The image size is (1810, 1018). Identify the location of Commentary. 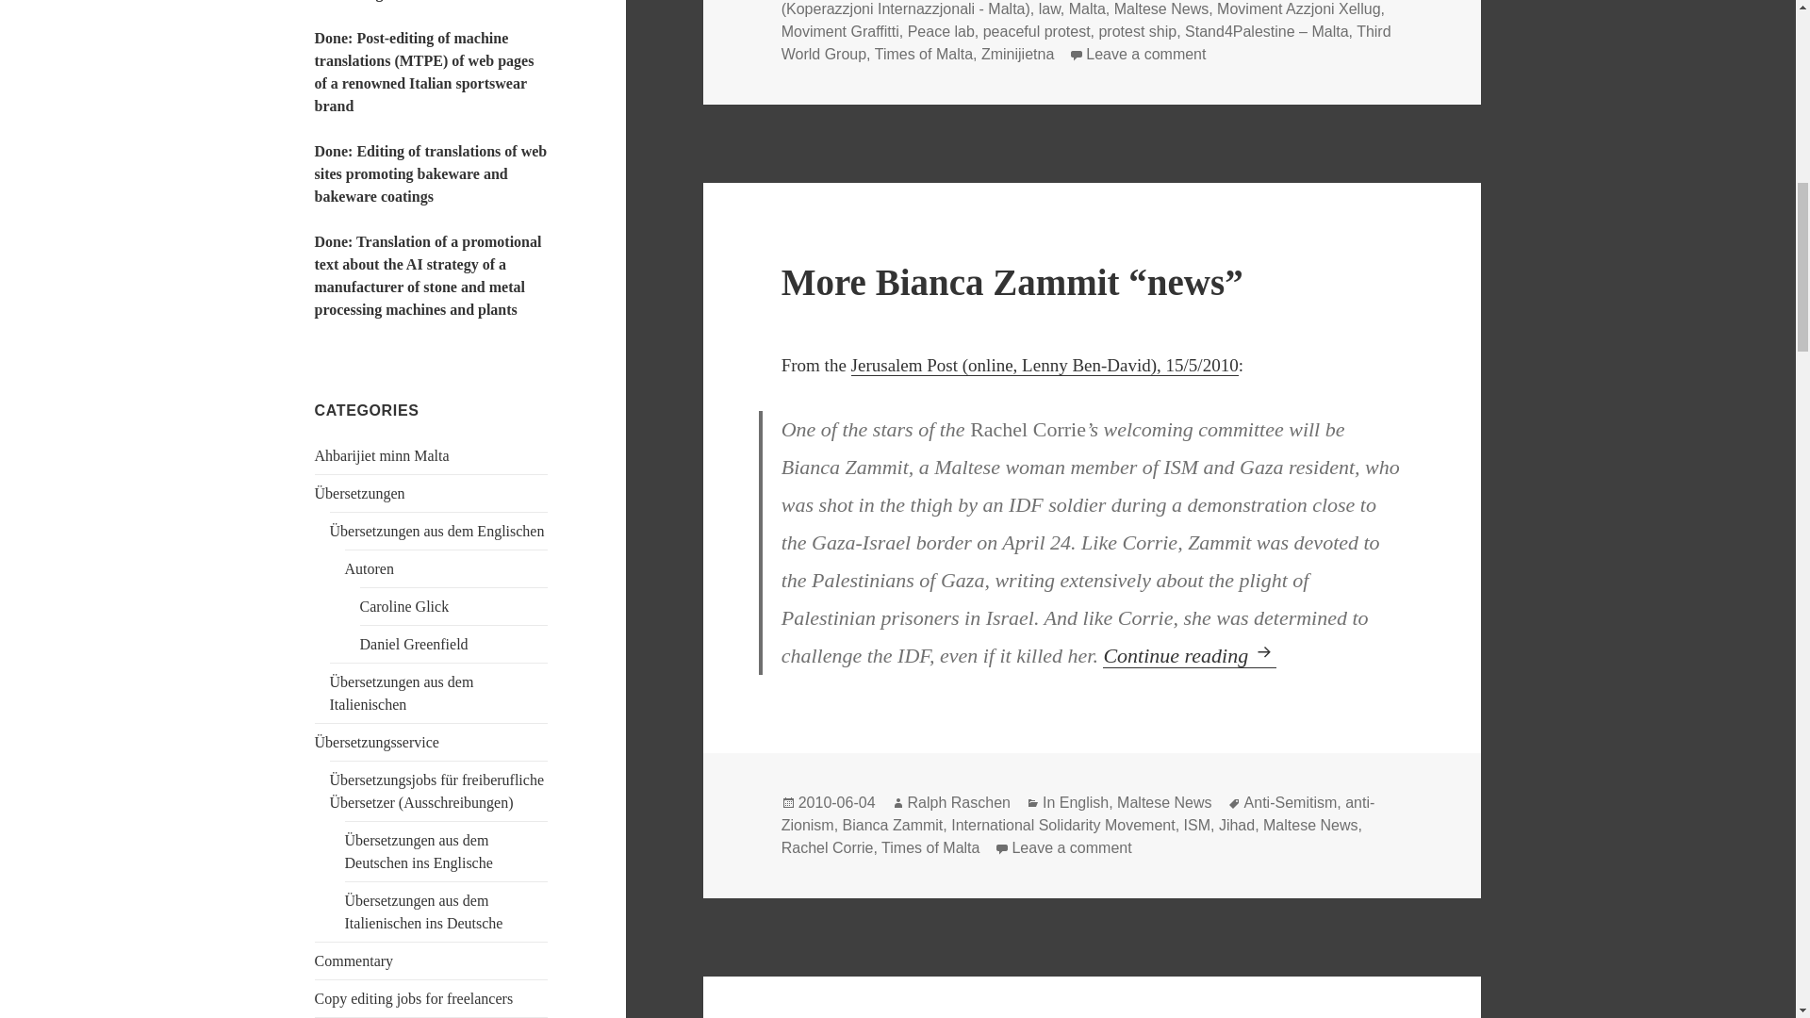
(354, 961).